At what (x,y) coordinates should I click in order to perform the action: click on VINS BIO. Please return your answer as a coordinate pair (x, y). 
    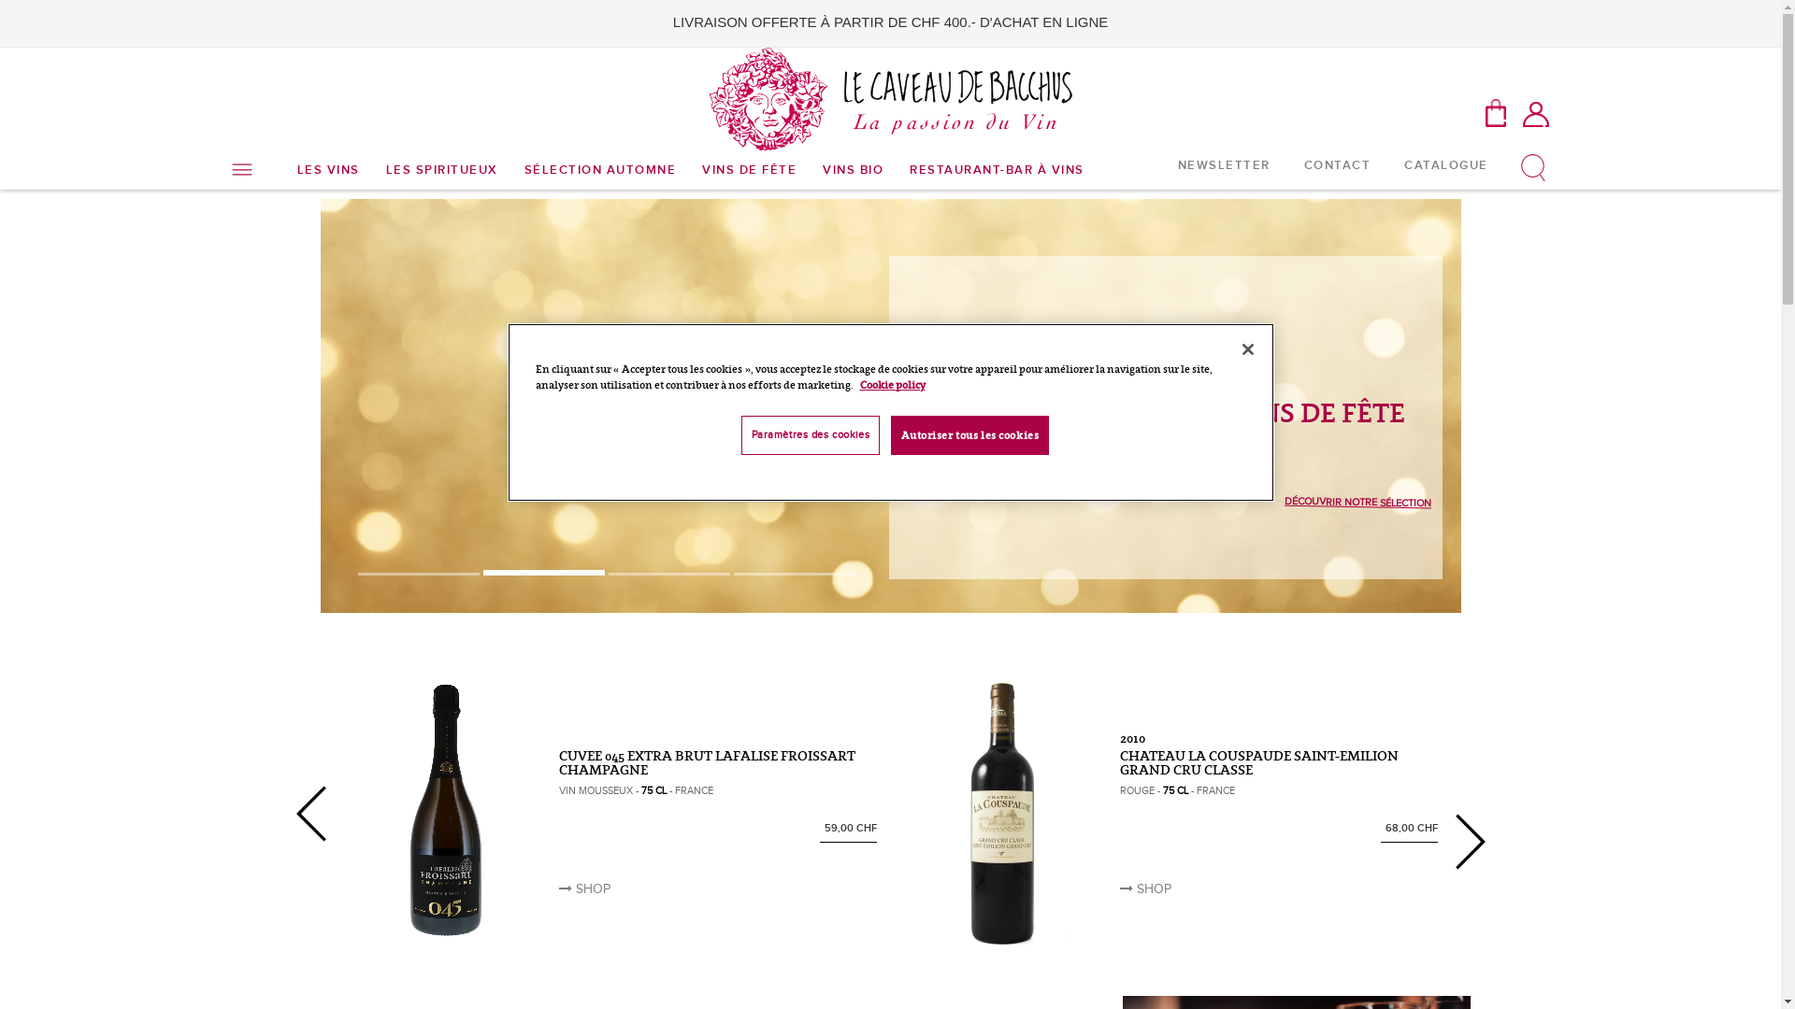
    Looking at the image, I should click on (853, 170).